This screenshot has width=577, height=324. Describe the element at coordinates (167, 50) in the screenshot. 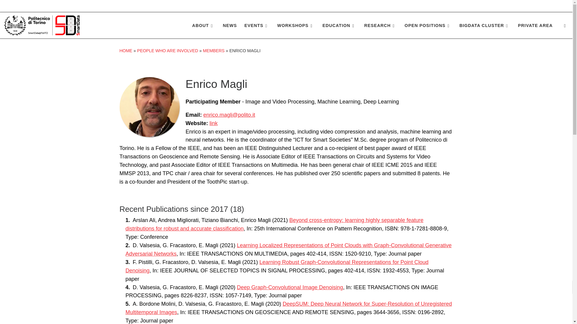

I see `People who are involved` at that location.